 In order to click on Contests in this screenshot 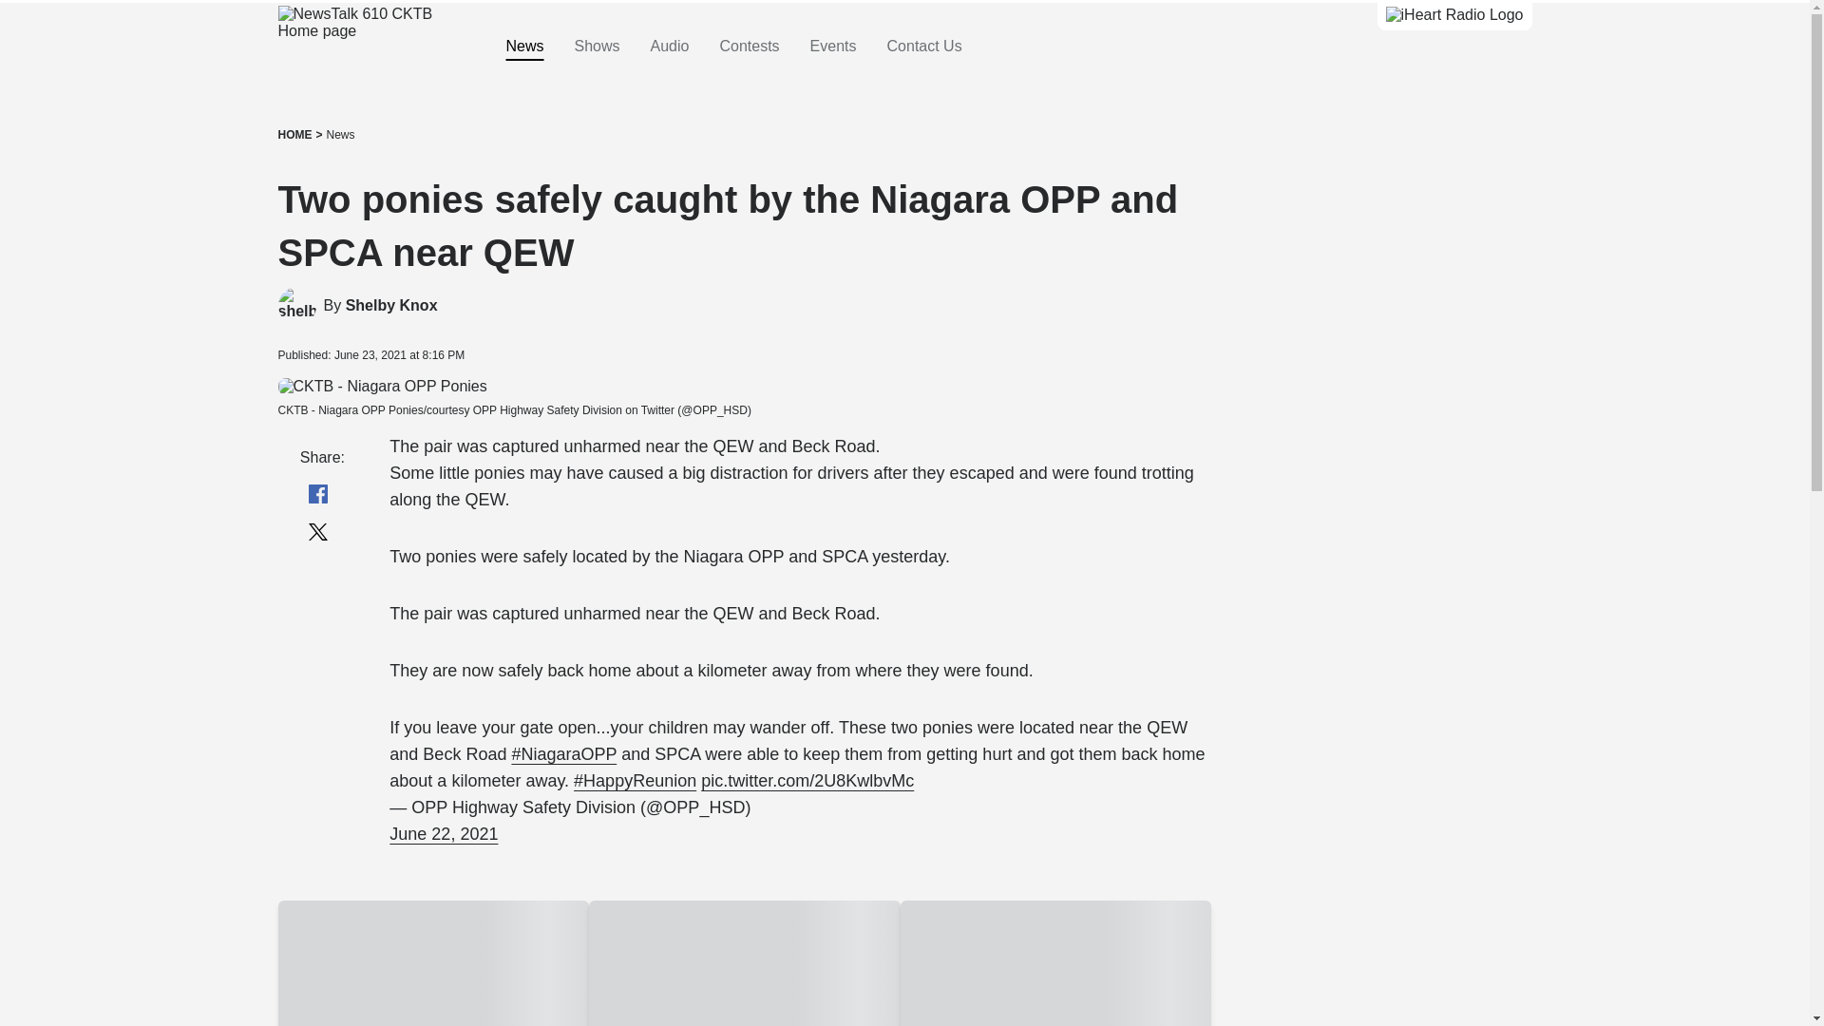, I will do `click(749, 47)`.